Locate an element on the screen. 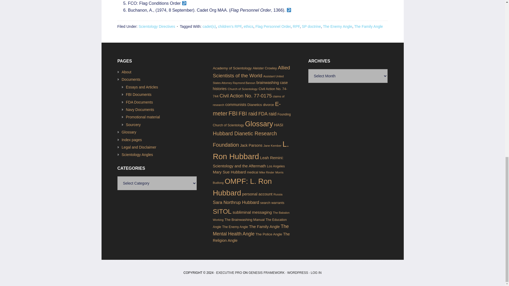 Image resolution: width=509 pixels, height=286 pixels. Essays and Articles is located at coordinates (142, 87).